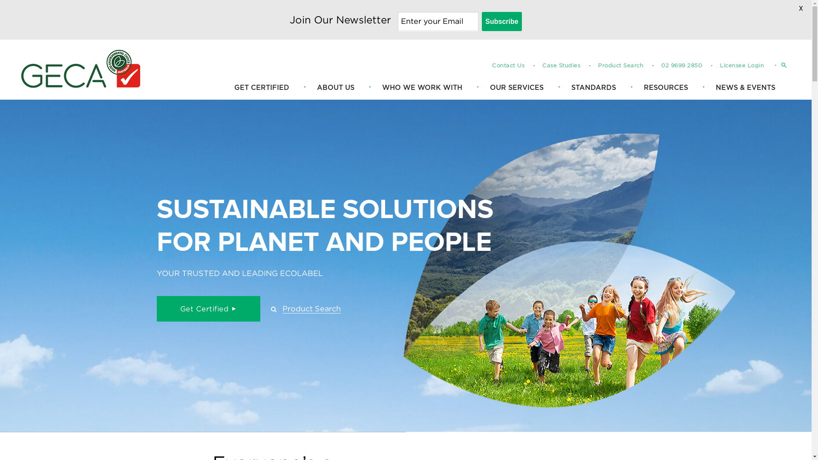 The height and width of the screenshot is (460, 818). I want to click on GET CERTIFIED, so click(262, 88).